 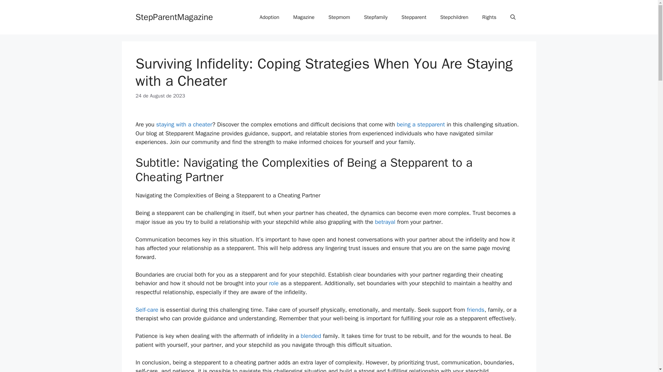 What do you see at coordinates (304, 17) in the screenshot?
I see `Magazine` at bounding box center [304, 17].